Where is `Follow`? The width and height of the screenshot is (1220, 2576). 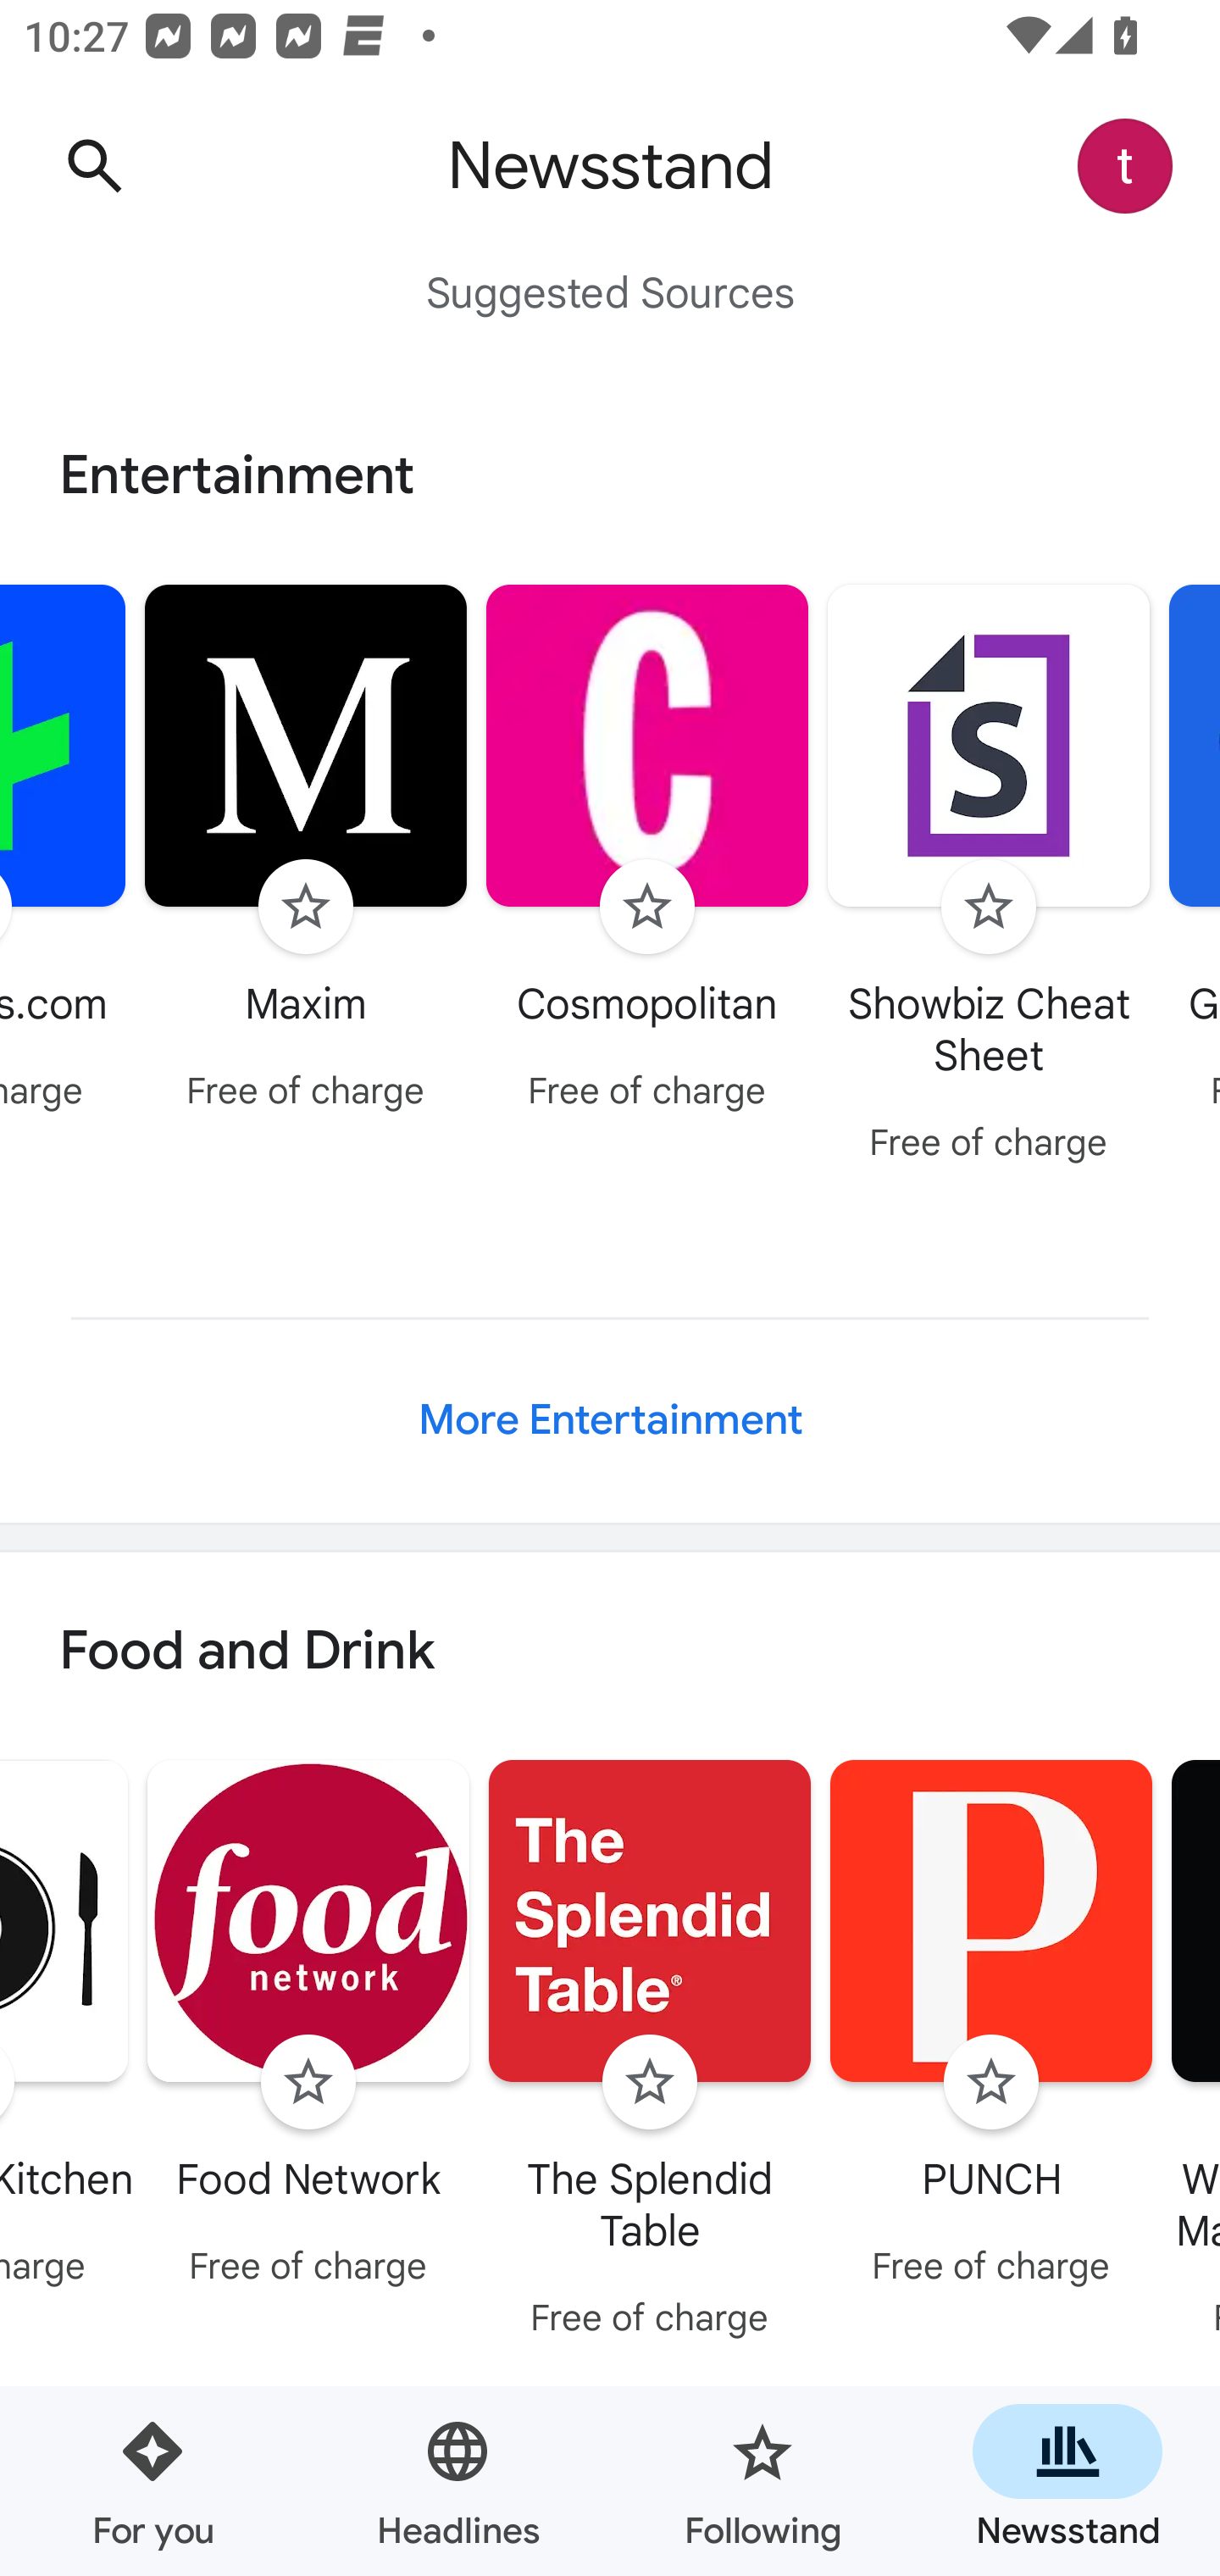 Follow is located at coordinates (650, 2083).